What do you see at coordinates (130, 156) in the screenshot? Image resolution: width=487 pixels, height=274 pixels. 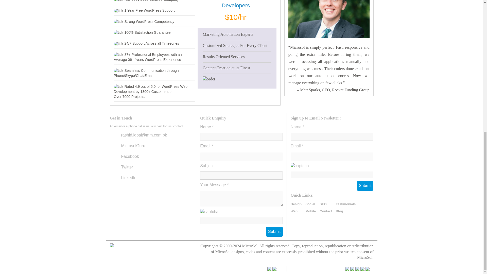 I see `Facebook` at bounding box center [130, 156].